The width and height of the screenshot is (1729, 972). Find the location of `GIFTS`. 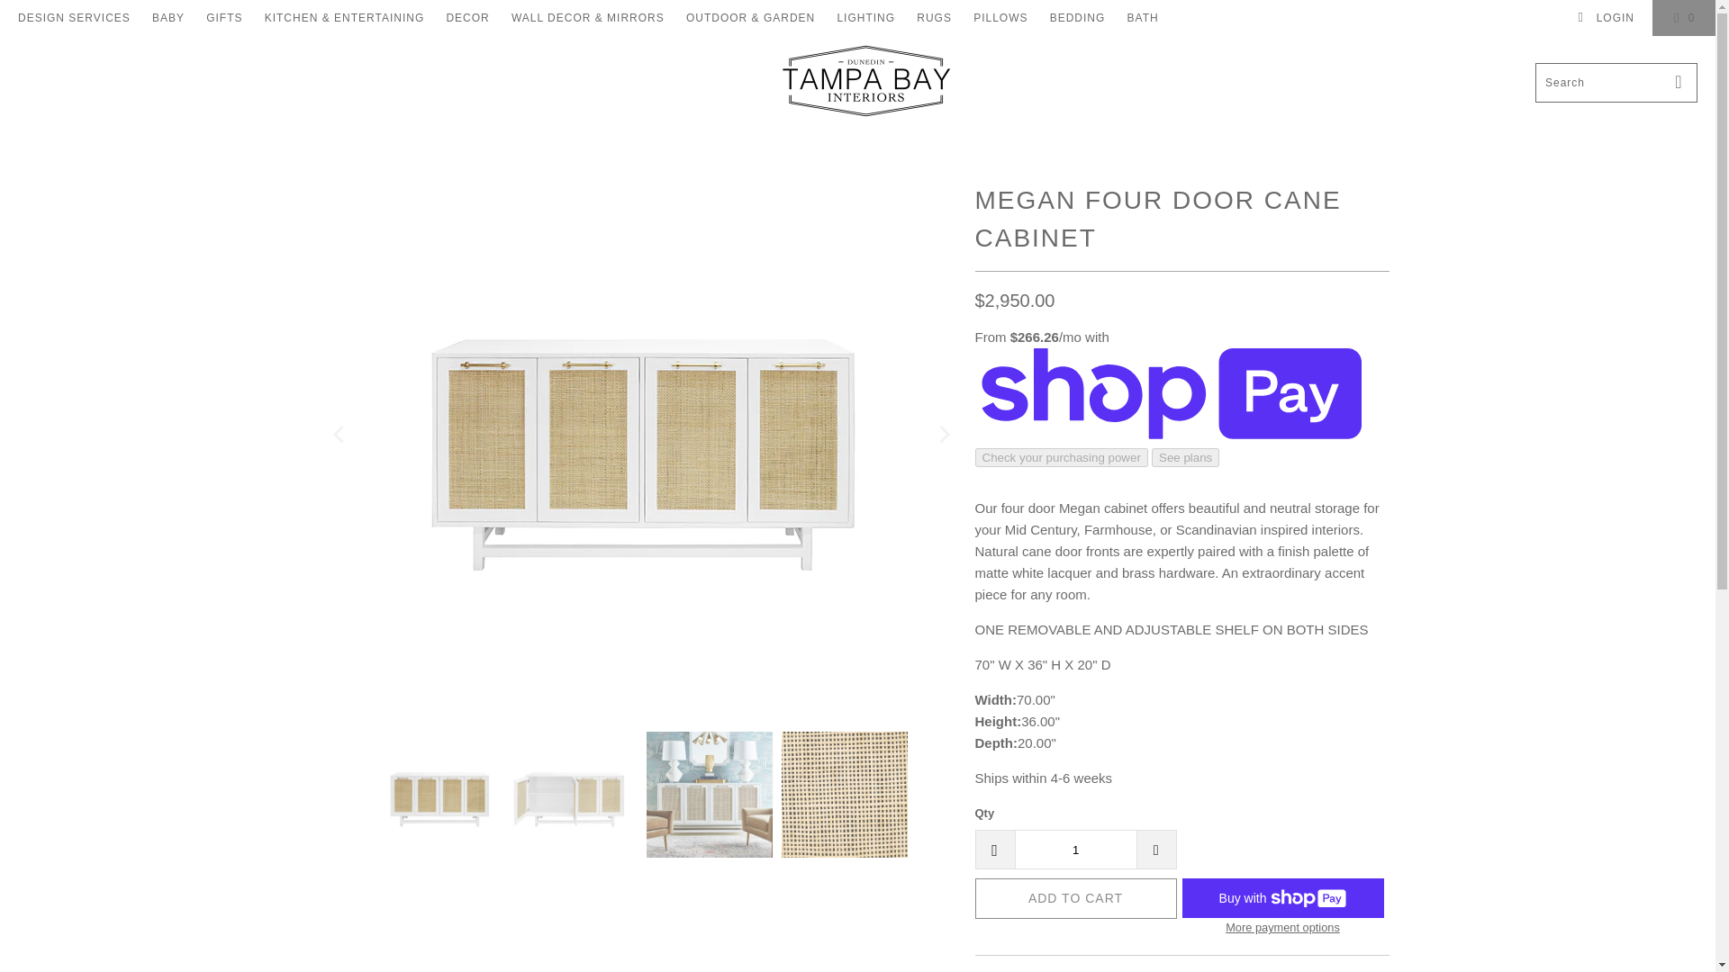

GIFTS is located at coordinates (223, 18).